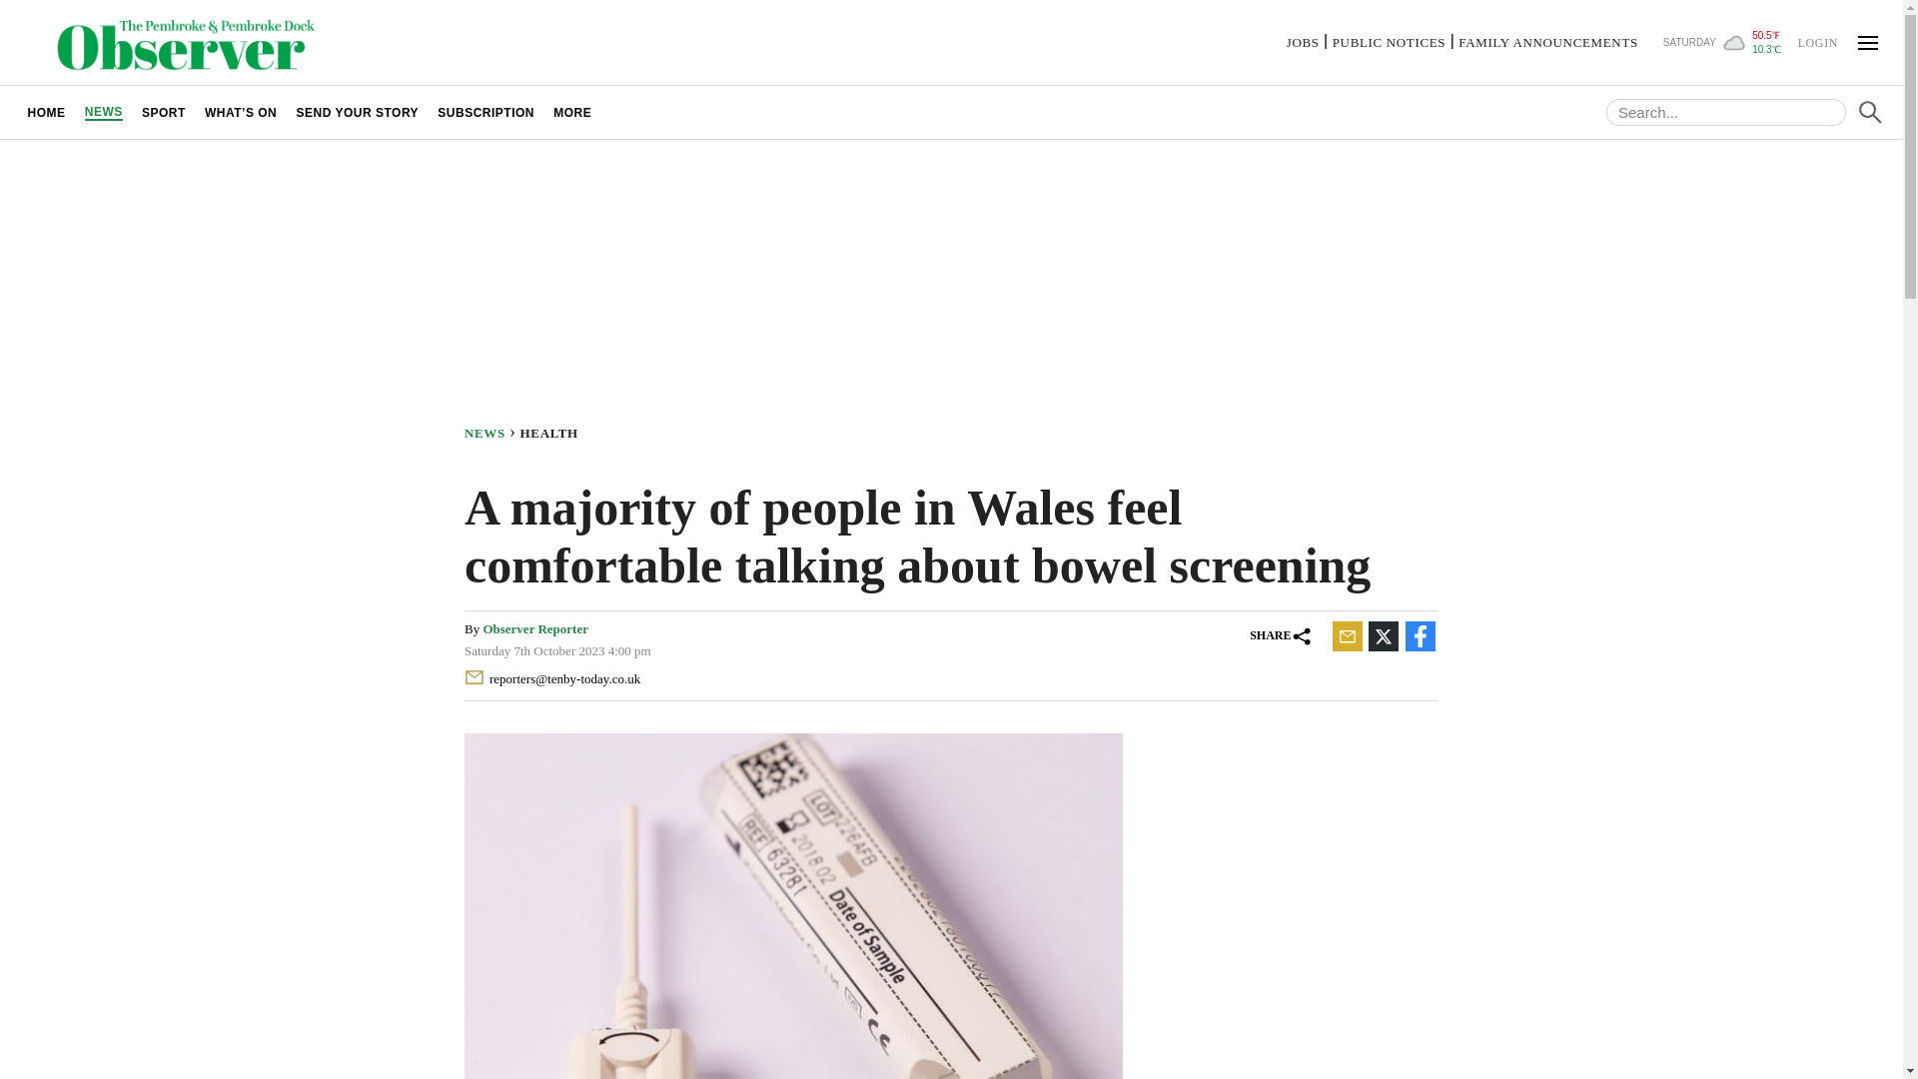  What do you see at coordinates (535, 629) in the screenshot?
I see `Observer Reporter` at bounding box center [535, 629].